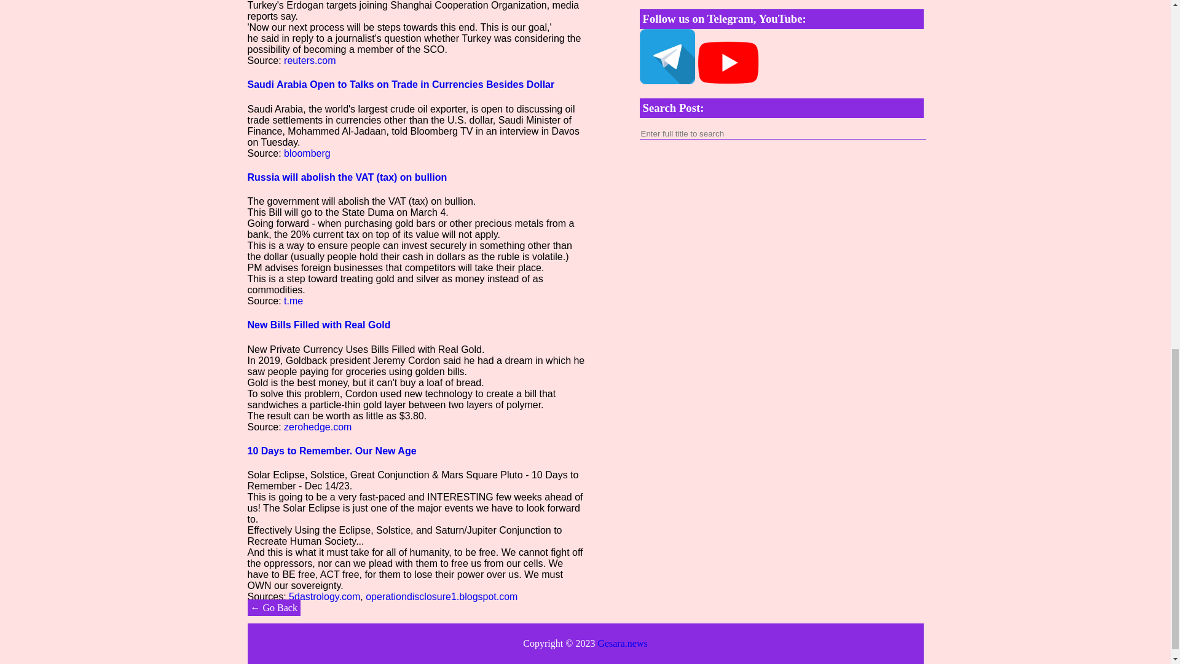 The height and width of the screenshot is (664, 1180). What do you see at coordinates (318, 427) in the screenshot?
I see `zerohedge.com` at bounding box center [318, 427].